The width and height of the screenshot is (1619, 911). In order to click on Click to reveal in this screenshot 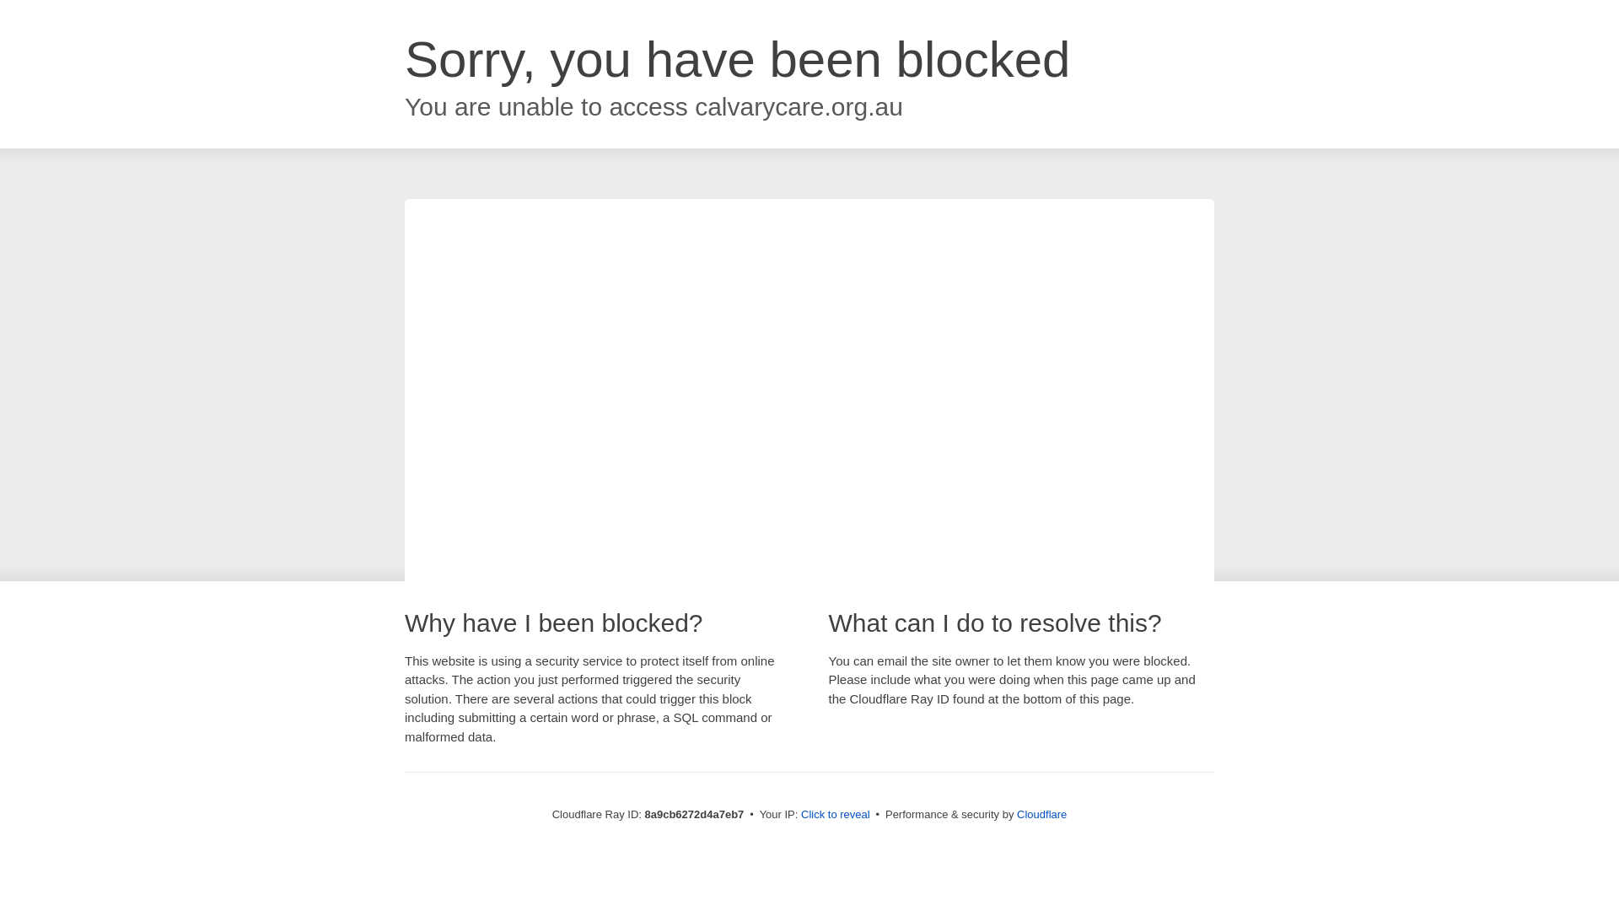, I will do `click(836, 815)`.